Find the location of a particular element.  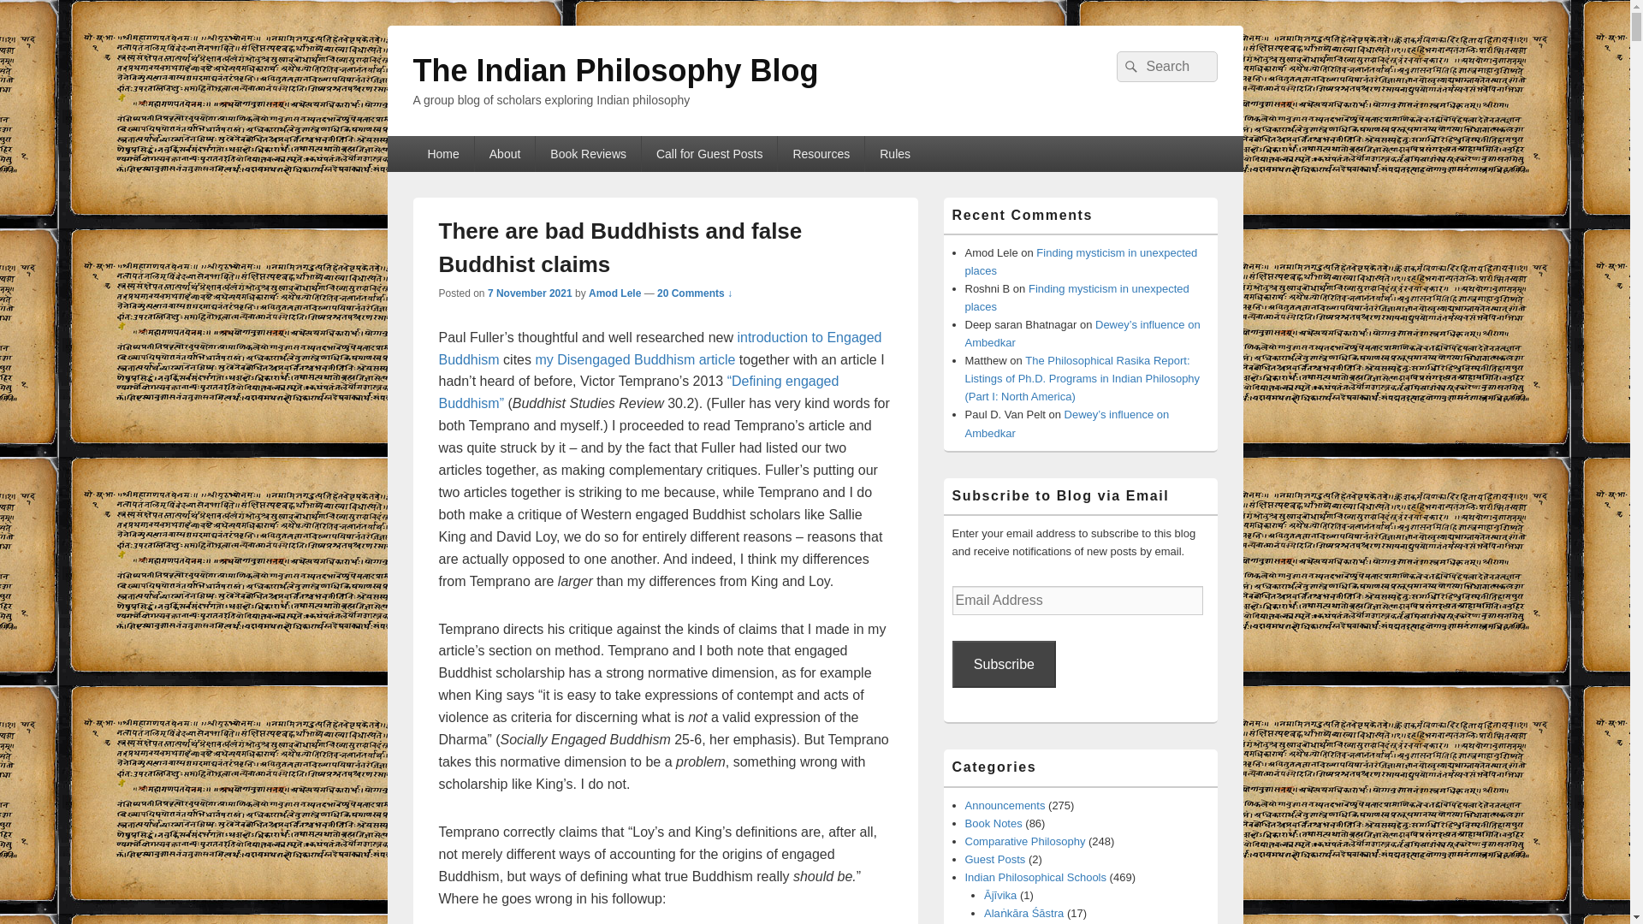

10:00 pm is located at coordinates (530, 293).